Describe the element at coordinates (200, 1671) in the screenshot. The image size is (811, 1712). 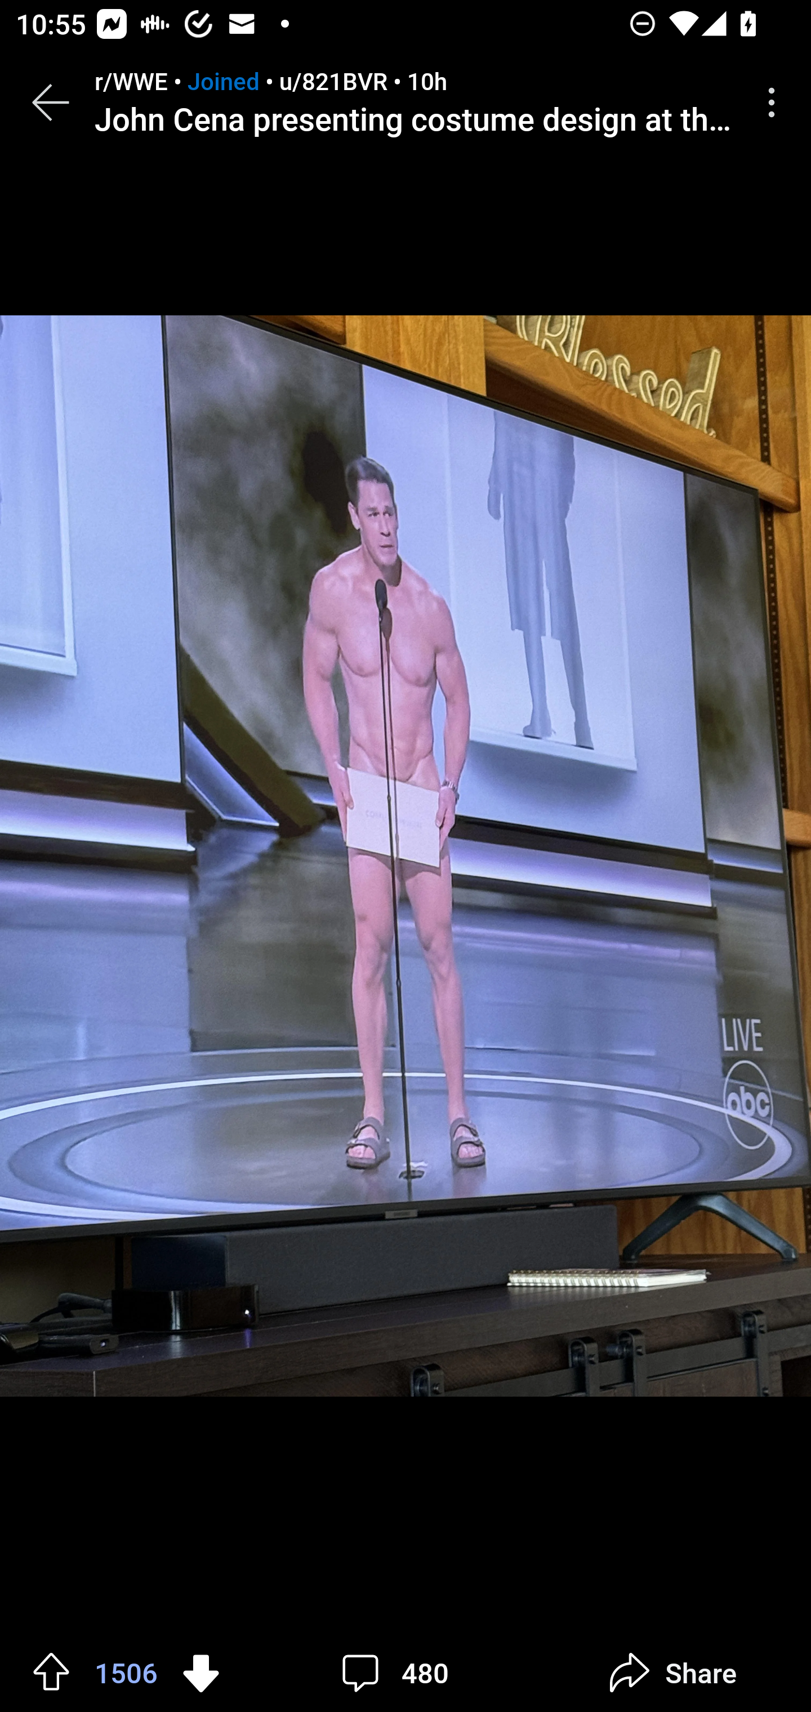
I see `Downvote` at that location.